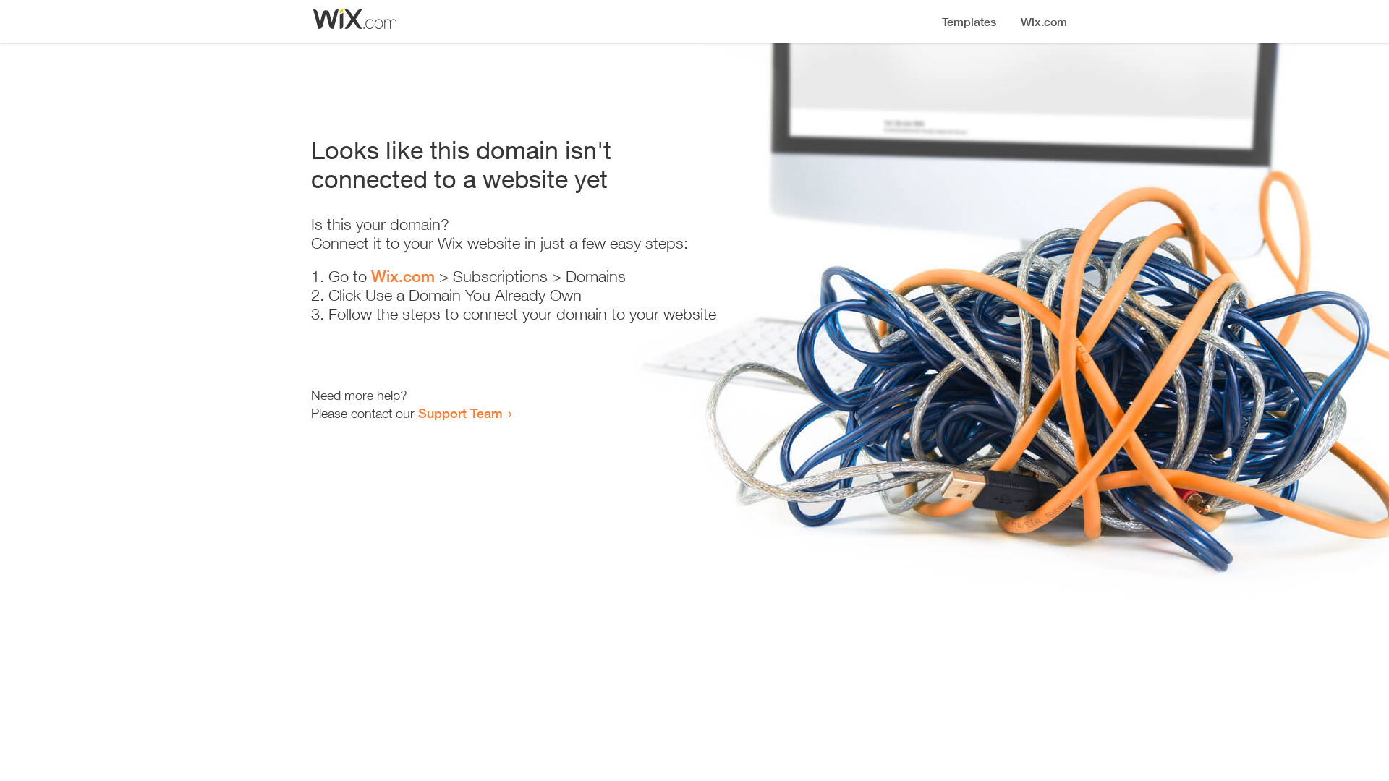 This screenshot has width=1389, height=781. Describe the element at coordinates (460, 413) in the screenshot. I see `Support Team` at that location.